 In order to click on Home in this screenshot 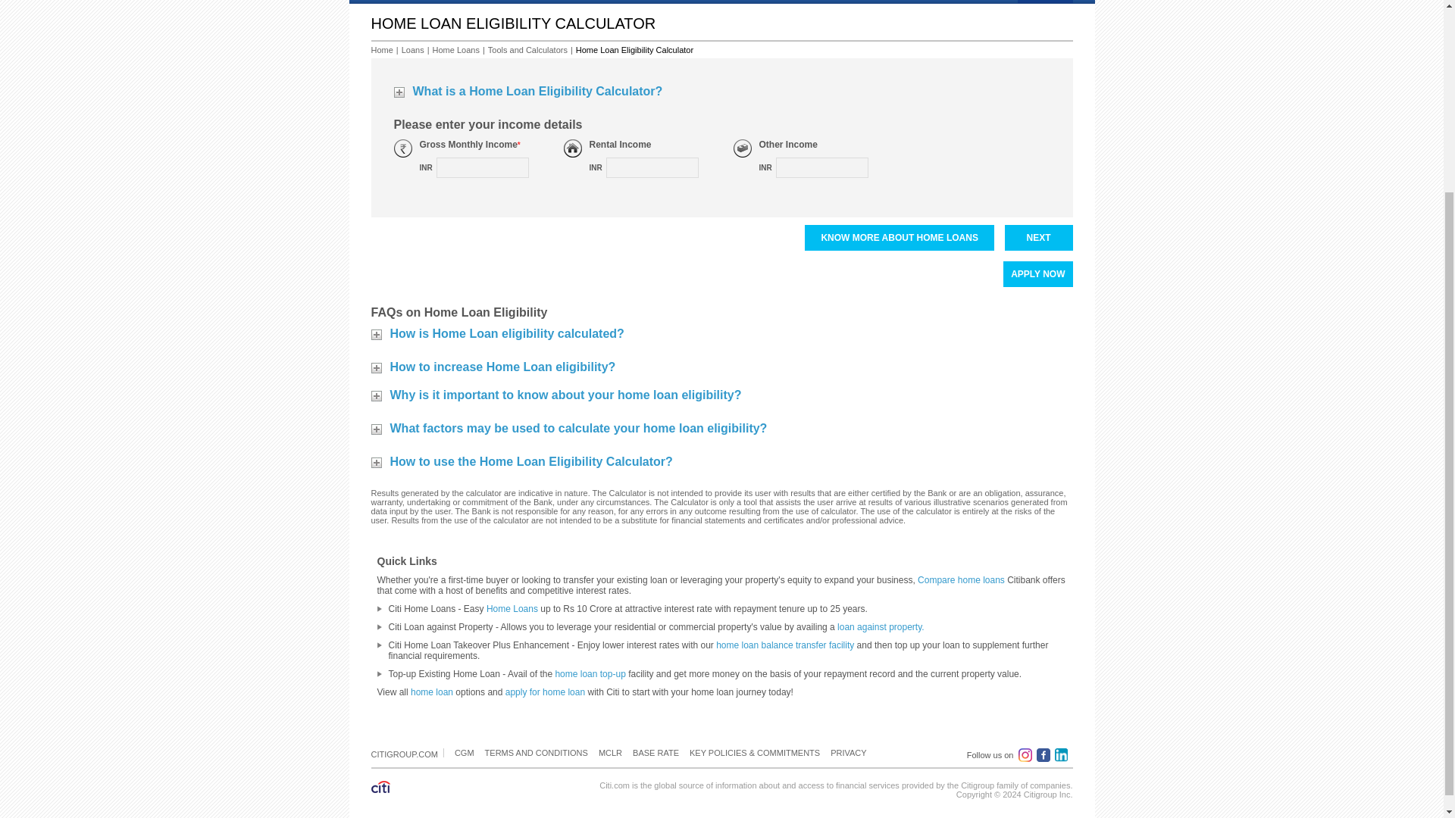, I will do `click(382, 50)`.